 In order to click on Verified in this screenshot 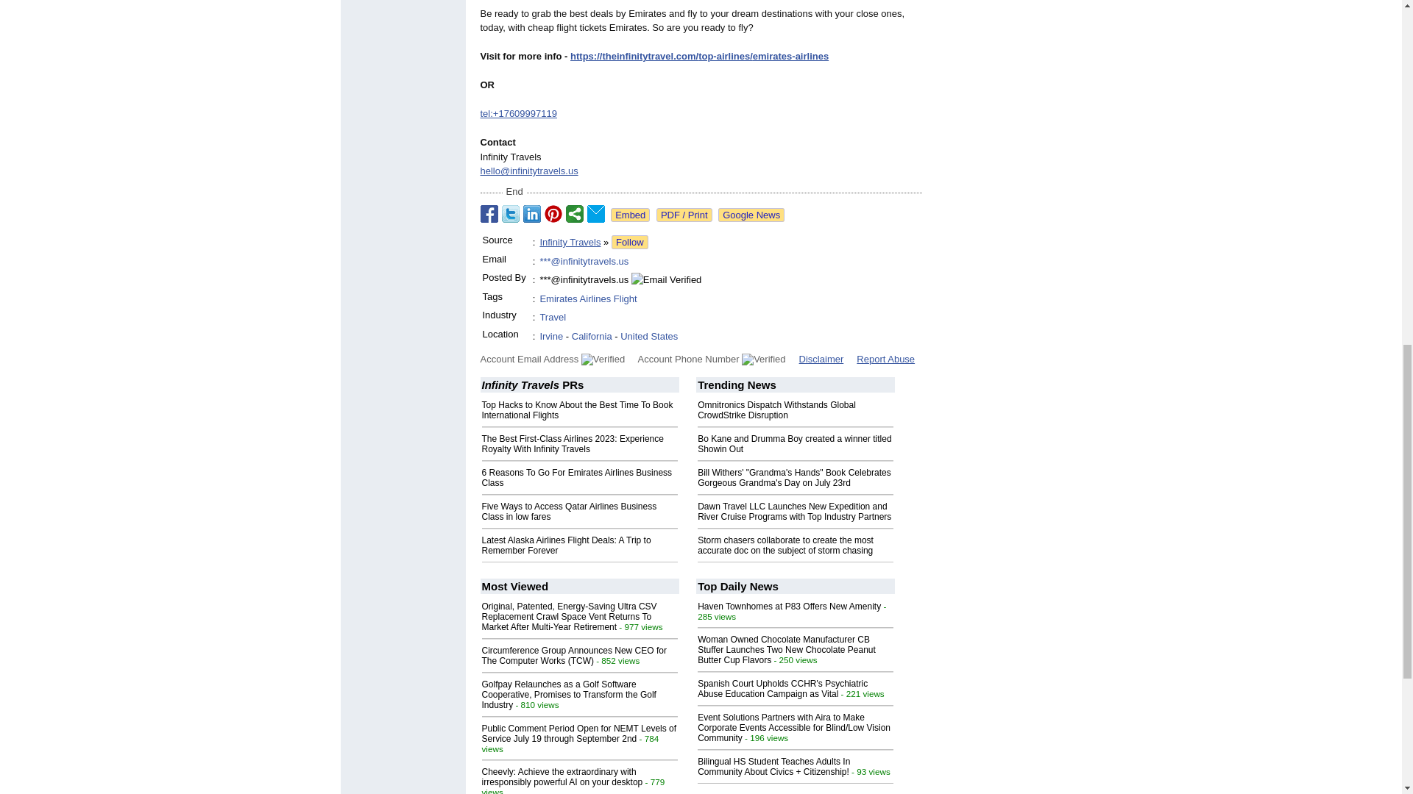, I will do `click(602, 359)`.